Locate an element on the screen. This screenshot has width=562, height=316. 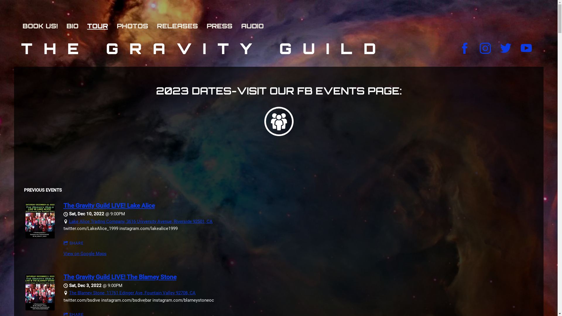
THE GRAVITY GUILD is located at coordinates (204, 51).